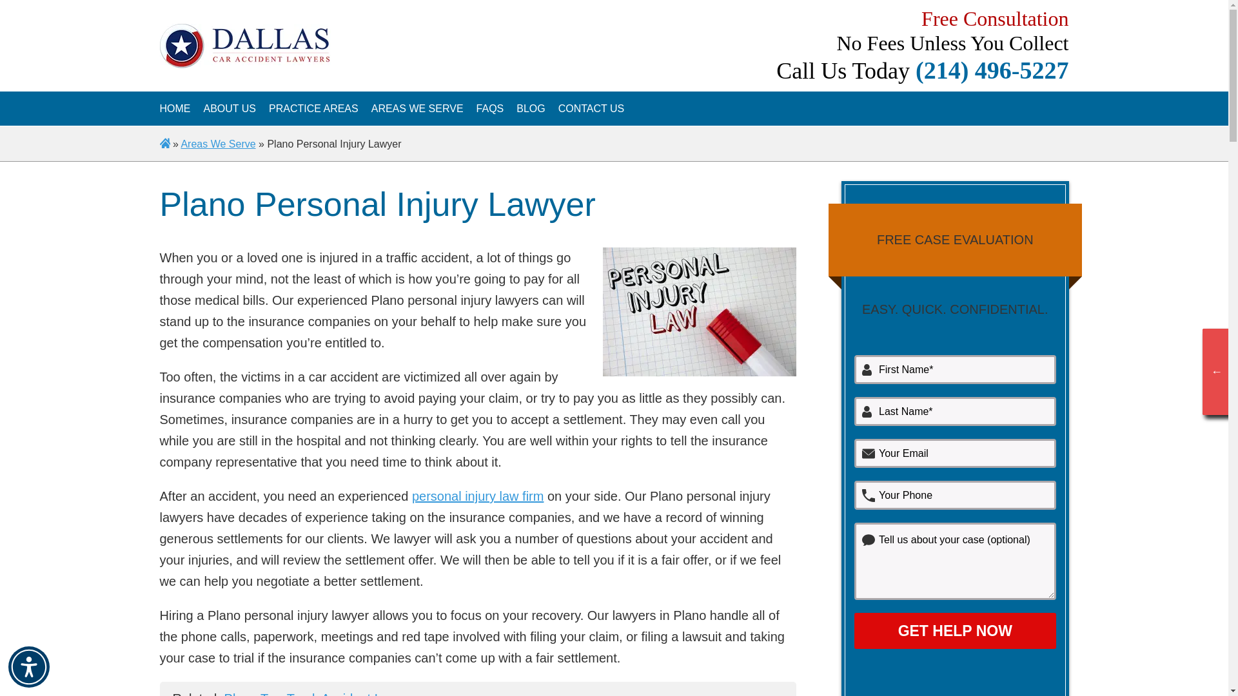 Image resolution: width=1238 pixels, height=696 pixels. I want to click on Get Help Now, so click(954, 630).